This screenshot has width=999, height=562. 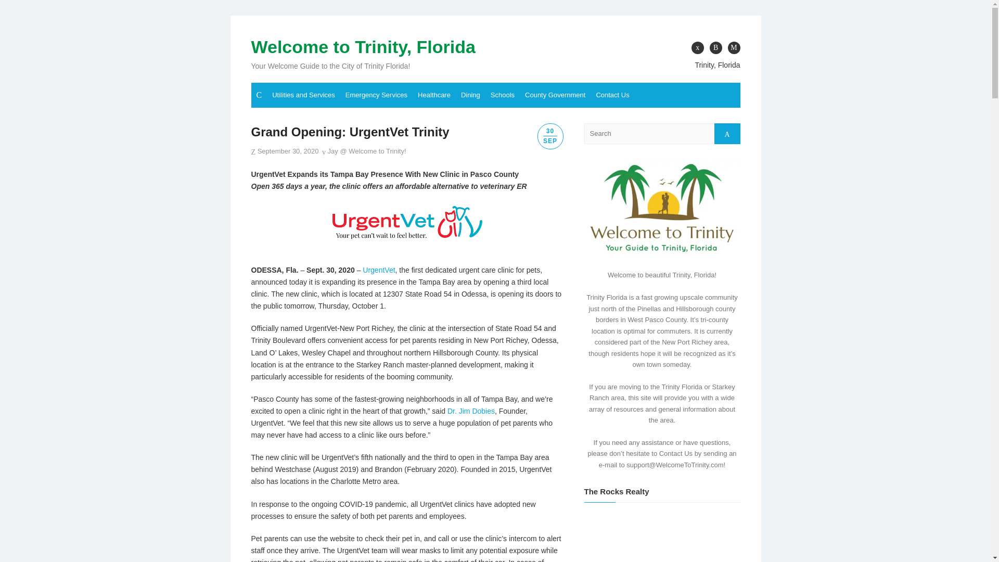 What do you see at coordinates (612, 95) in the screenshot?
I see `Contact Us` at bounding box center [612, 95].